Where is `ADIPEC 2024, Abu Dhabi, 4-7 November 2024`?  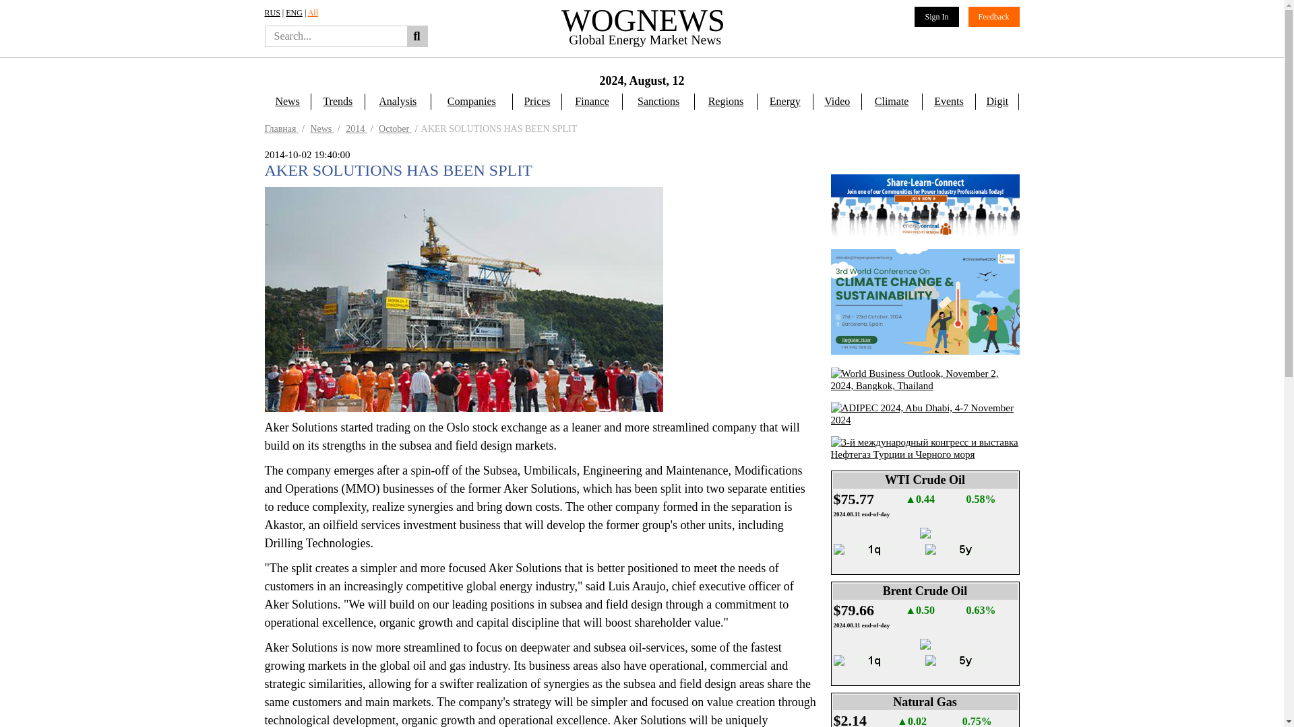
ADIPEC 2024, Abu Dhabi, 4-7 November 2024 is located at coordinates (925, 436).